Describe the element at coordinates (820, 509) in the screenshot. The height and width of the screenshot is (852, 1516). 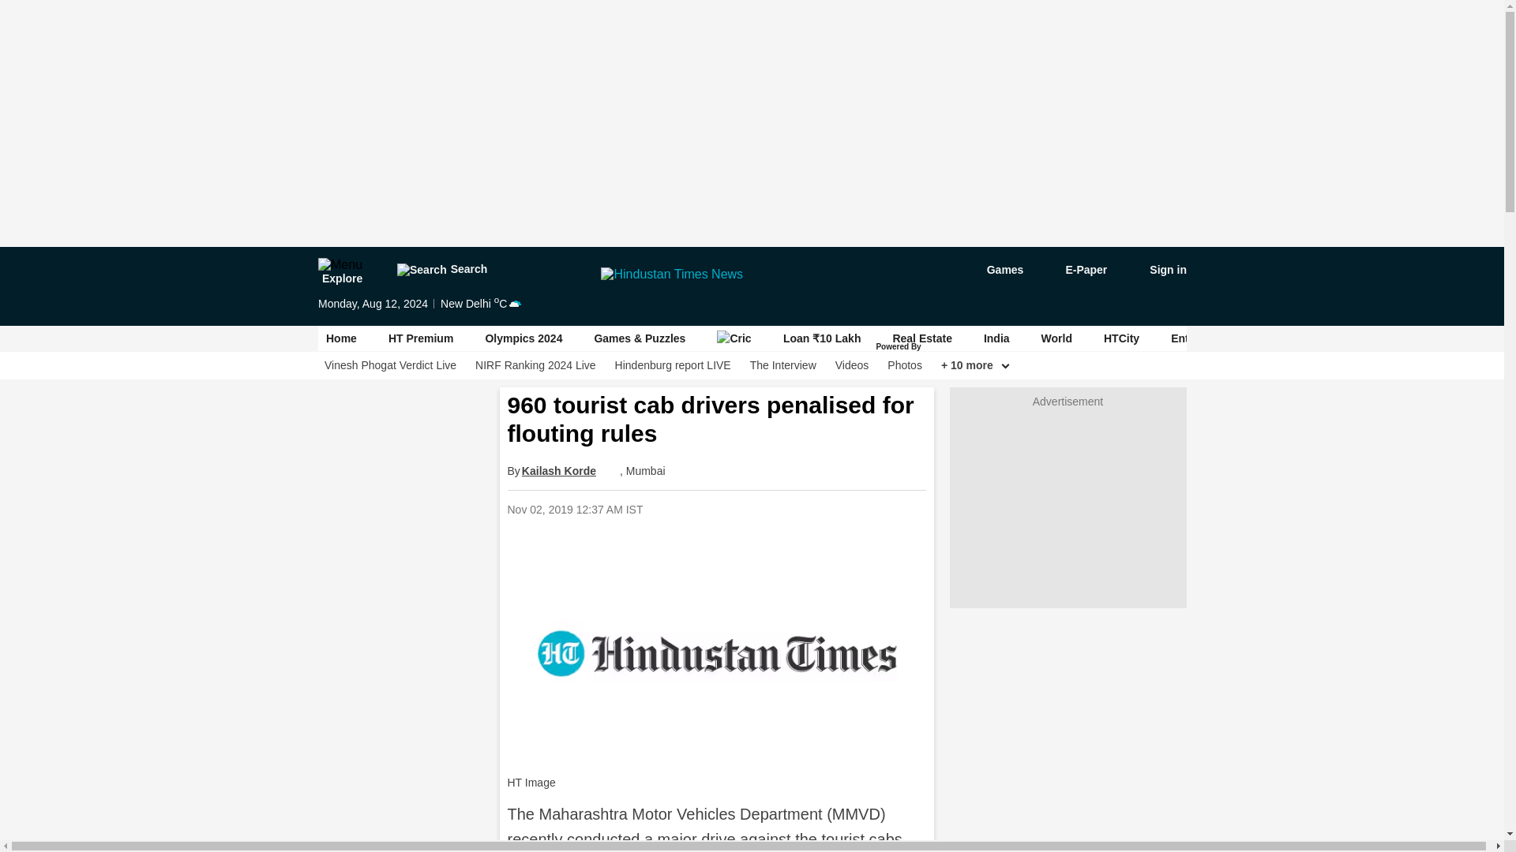
I see `Share on Linkdin` at that location.